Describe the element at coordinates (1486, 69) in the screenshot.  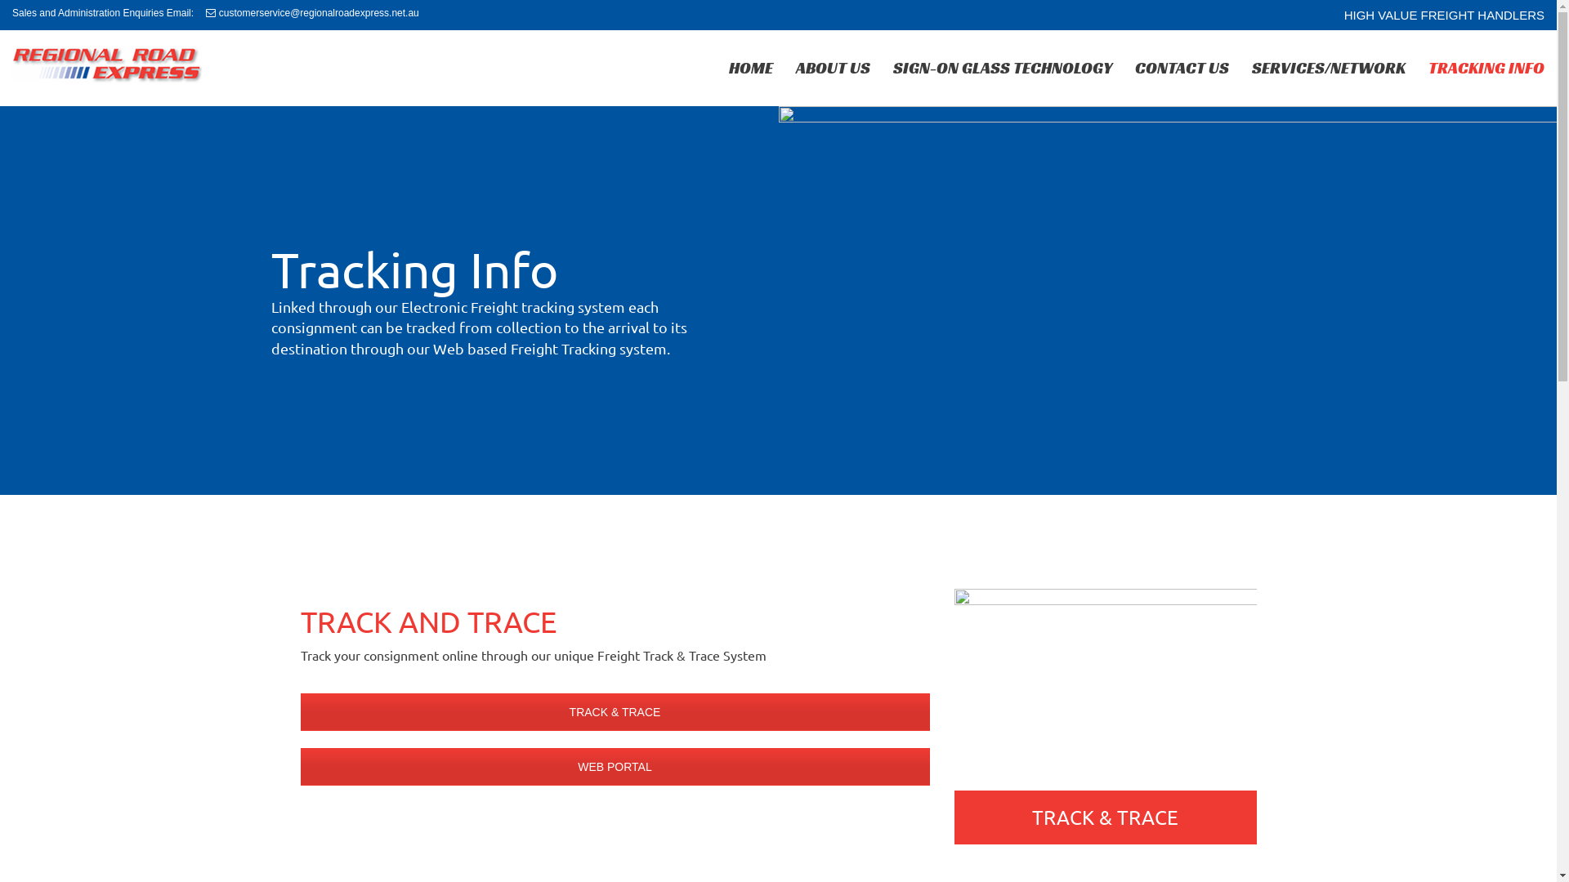
I see `TRACKING INFO` at that location.